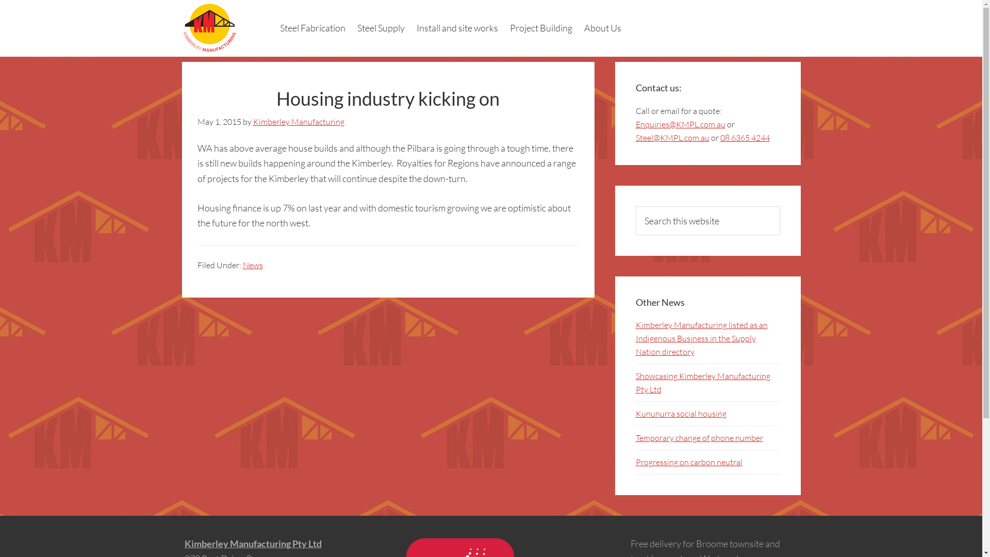 This screenshot has height=557, width=990. Describe the element at coordinates (681, 414) in the screenshot. I see `Kununurra social housing` at that location.